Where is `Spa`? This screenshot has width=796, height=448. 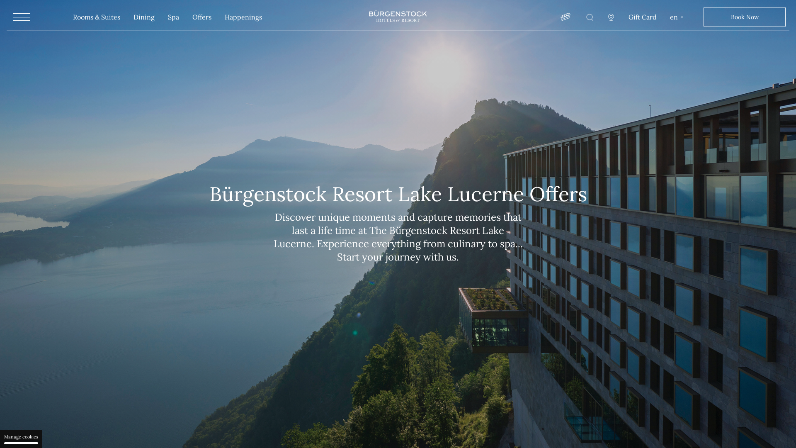
Spa is located at coordinates (173, 17).